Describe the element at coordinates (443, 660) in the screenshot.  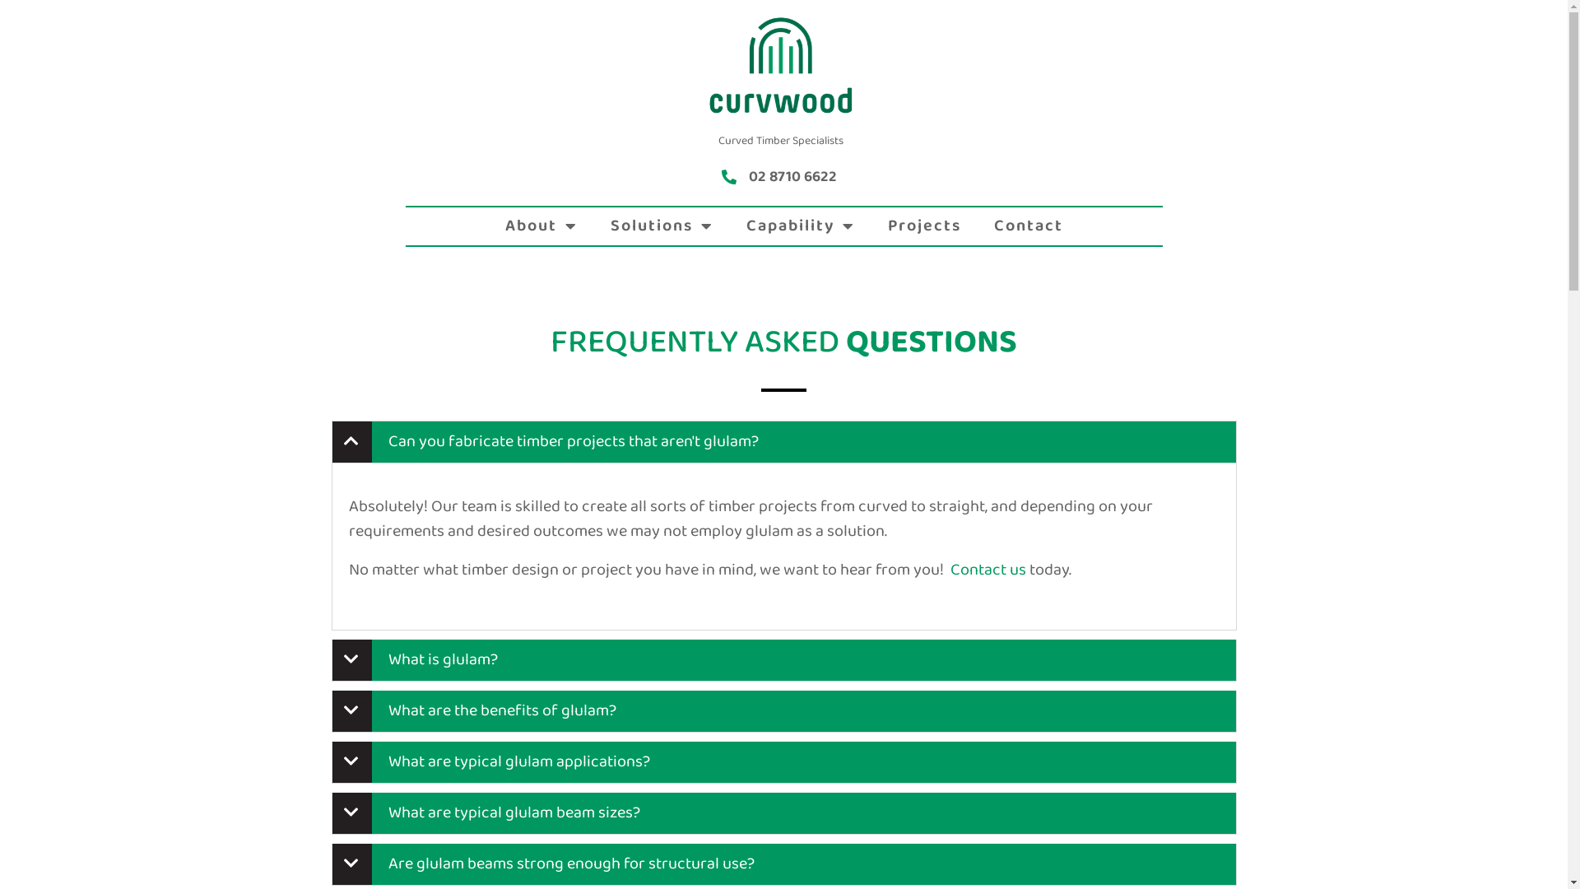
I see `What is glulam?` at that location.